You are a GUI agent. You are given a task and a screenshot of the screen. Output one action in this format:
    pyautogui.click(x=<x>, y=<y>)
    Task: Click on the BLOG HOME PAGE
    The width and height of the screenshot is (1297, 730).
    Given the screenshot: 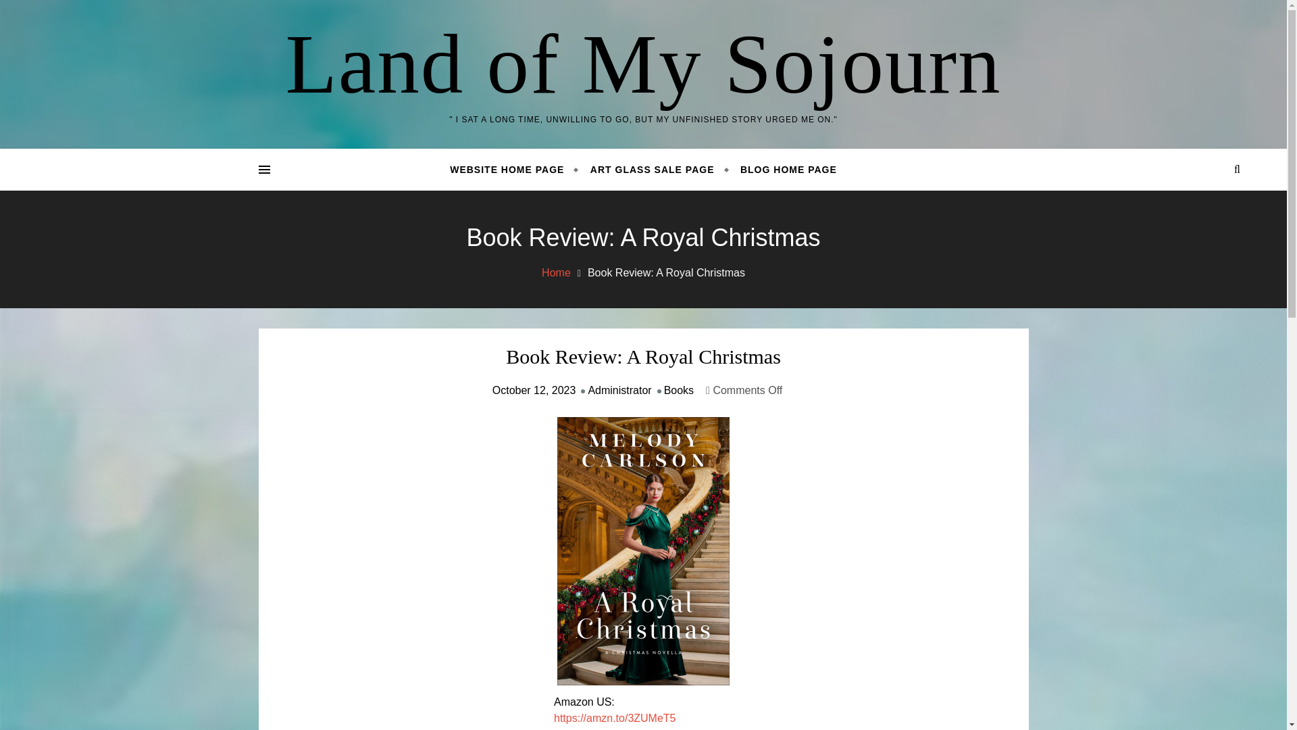 What is the action you would take?
    pyautogui.click(x=782, y=169)
    